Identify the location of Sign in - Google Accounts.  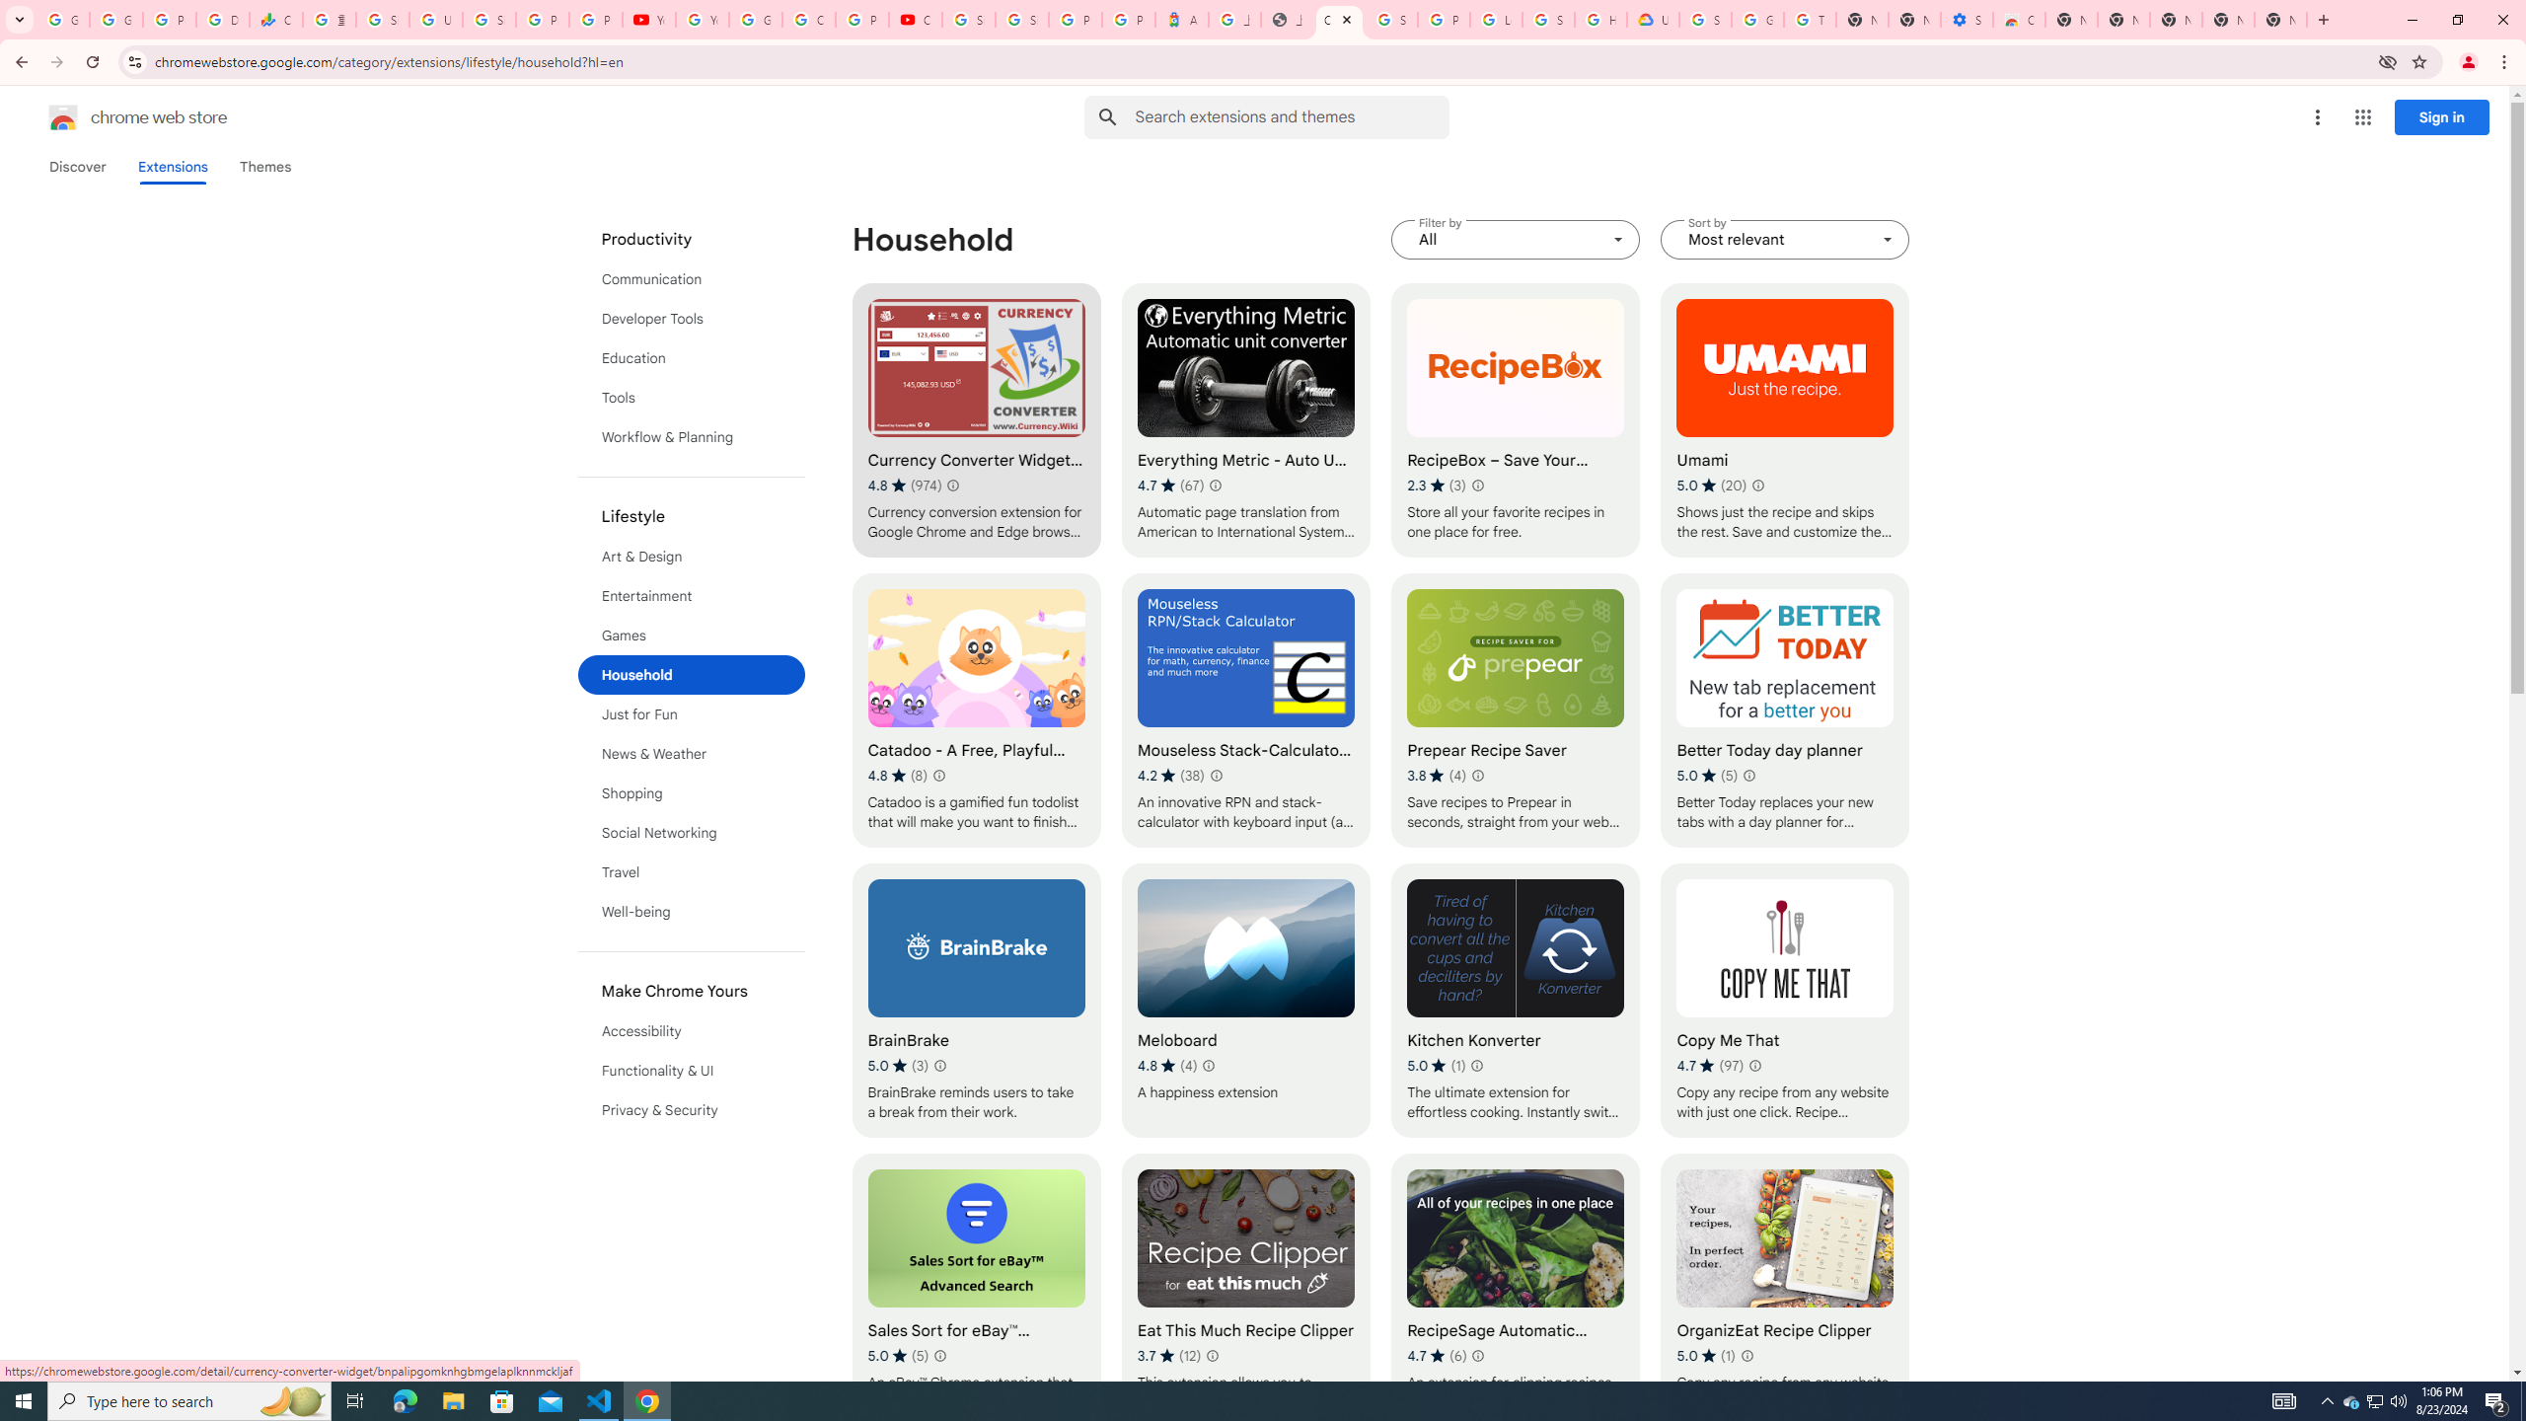
(1391, 20).